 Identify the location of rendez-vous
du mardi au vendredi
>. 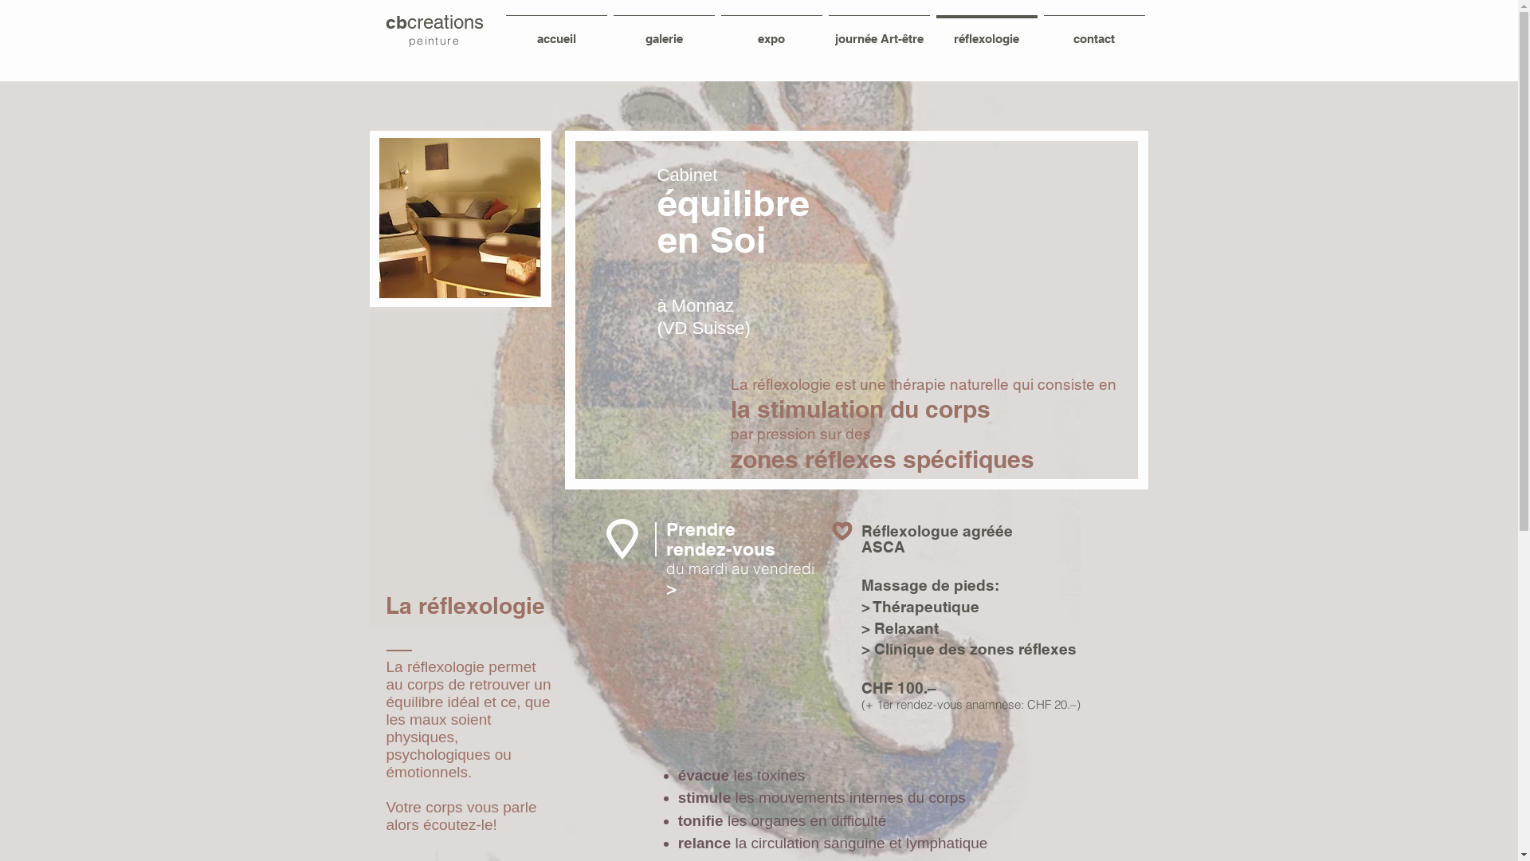
(740, 569).